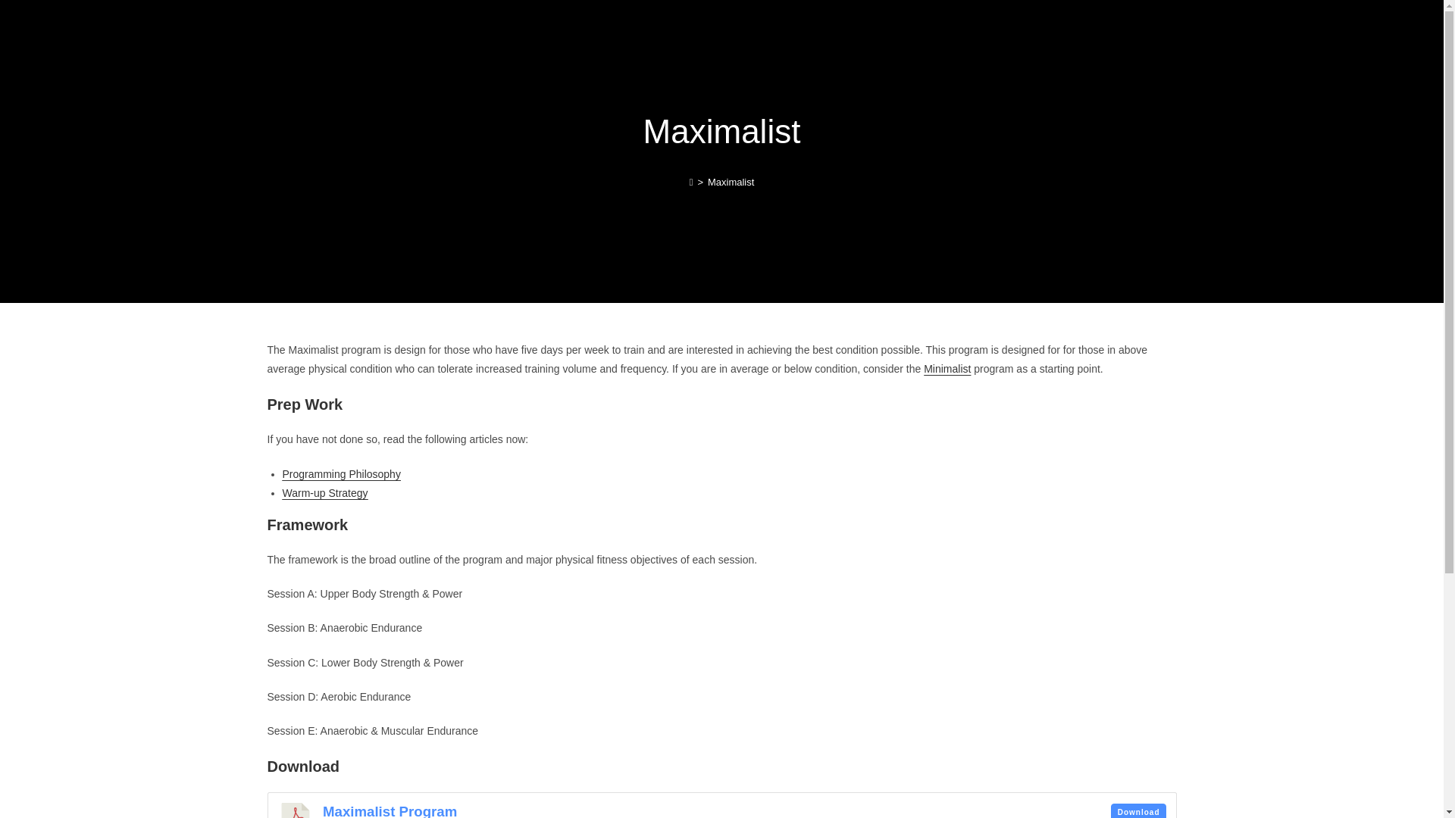 The image size is (1455, 818). Describe the element at coordinates (341, 473) in the screenshot. I see `Programming Philosophy` at that location.